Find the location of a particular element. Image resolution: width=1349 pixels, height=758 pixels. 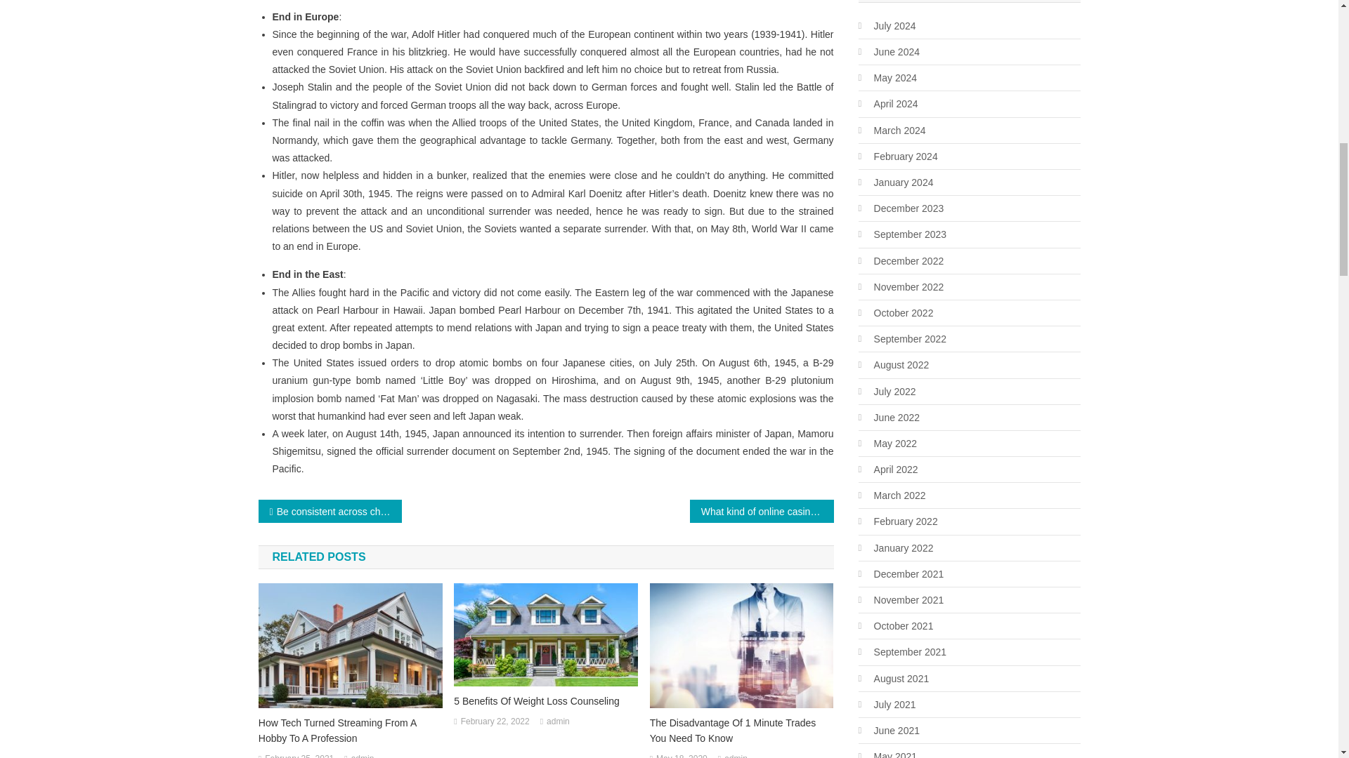

How Tech Turned Streaming From A Hobby To A Profession is located at coordinates (350, 730).